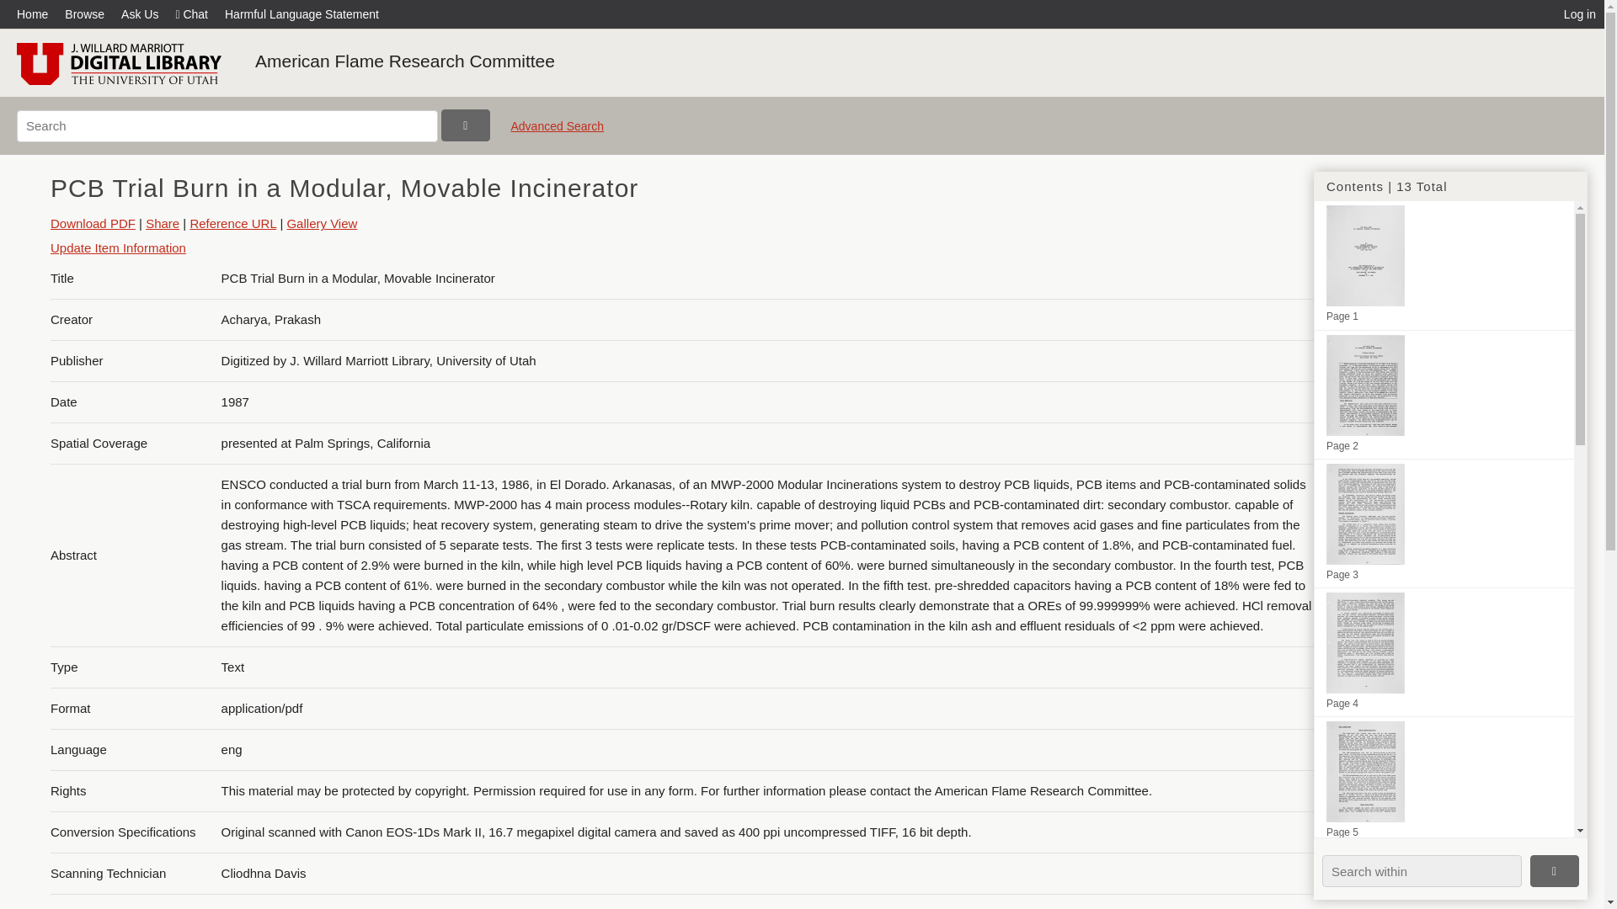  Describe the element at coordinates (191, 13) in the screenshot. I see `Chat` at that location.